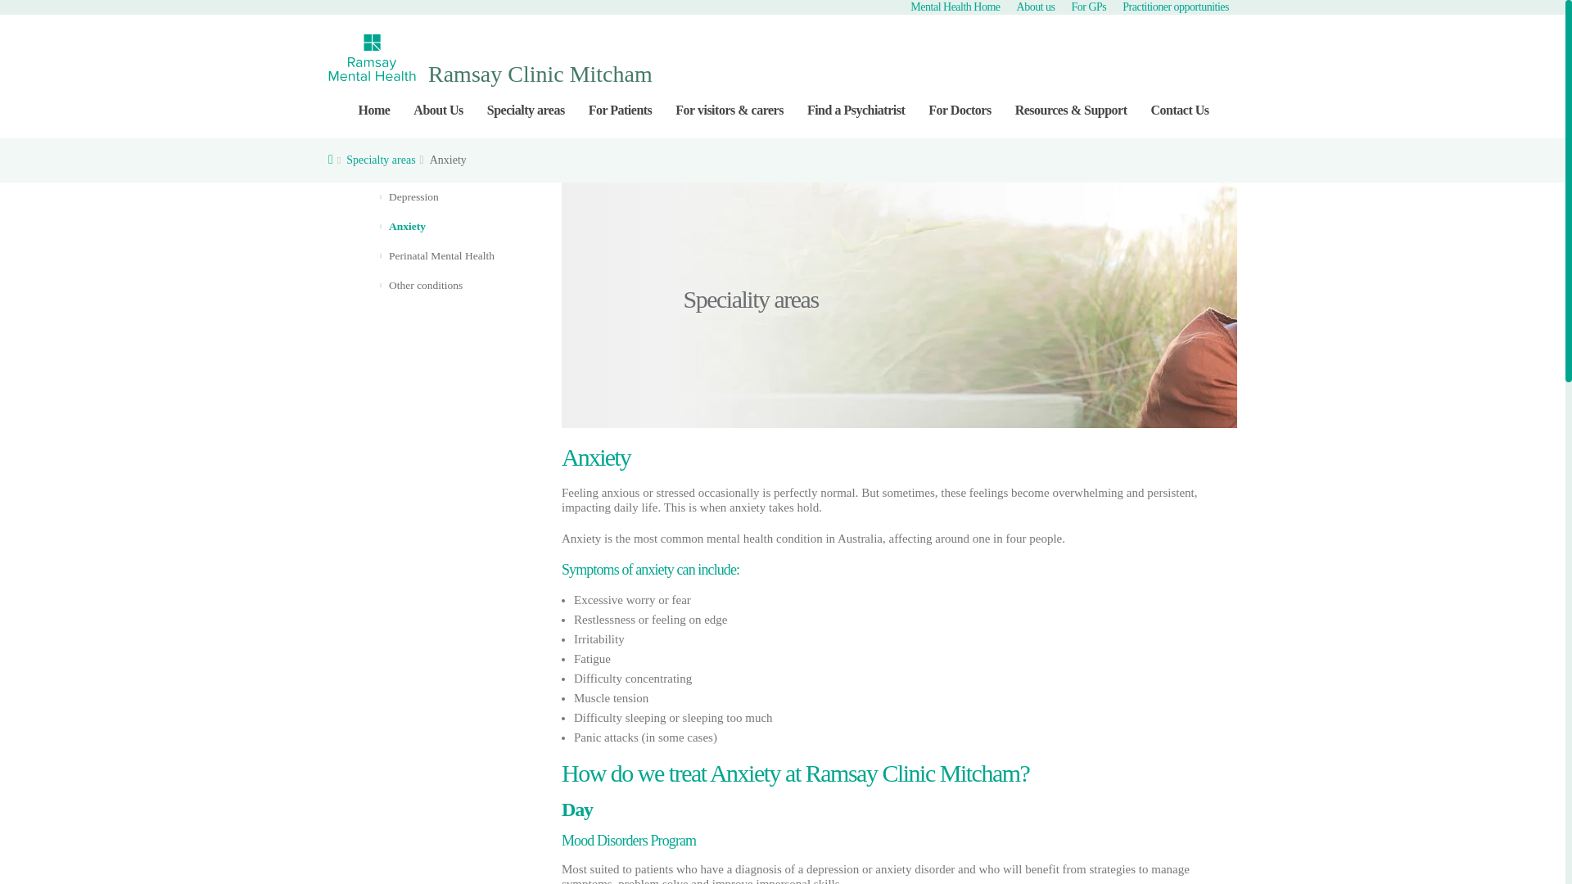 The width and height of the screenshot is (1572, 884). What do you see at coordinates (855, 110) in the screenshot?
I see `Find a Psychiatrist` at bounding box center [855, 110].